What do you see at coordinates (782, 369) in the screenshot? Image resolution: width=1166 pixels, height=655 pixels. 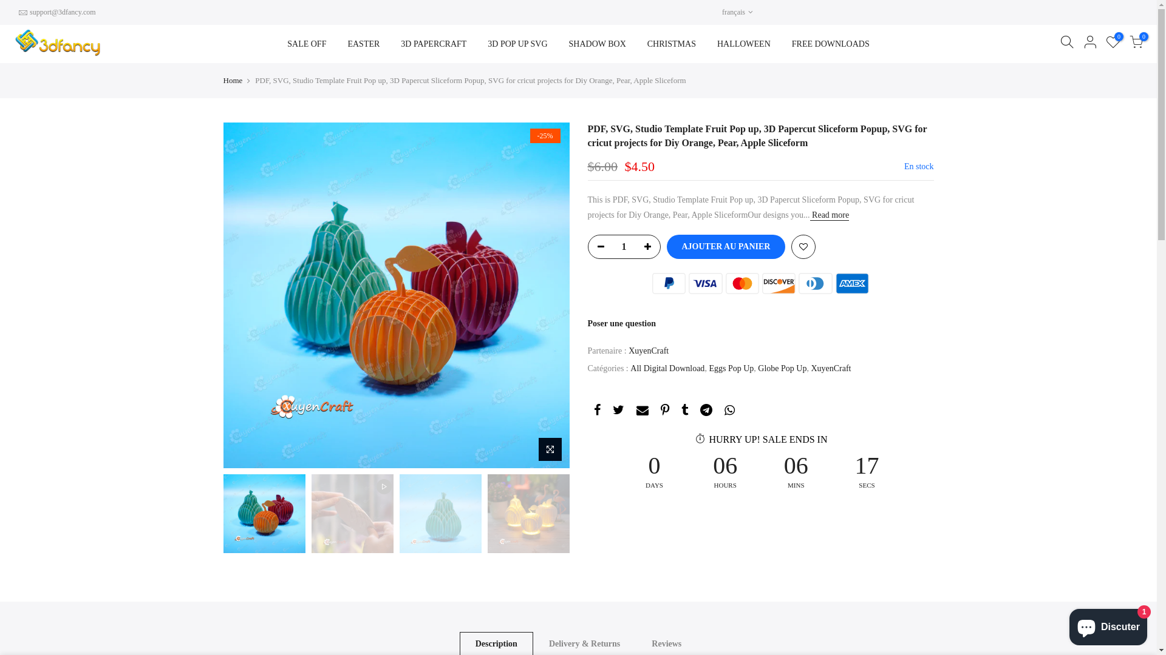 I see `Globe Pop Up` at bounding box center [782, 369].